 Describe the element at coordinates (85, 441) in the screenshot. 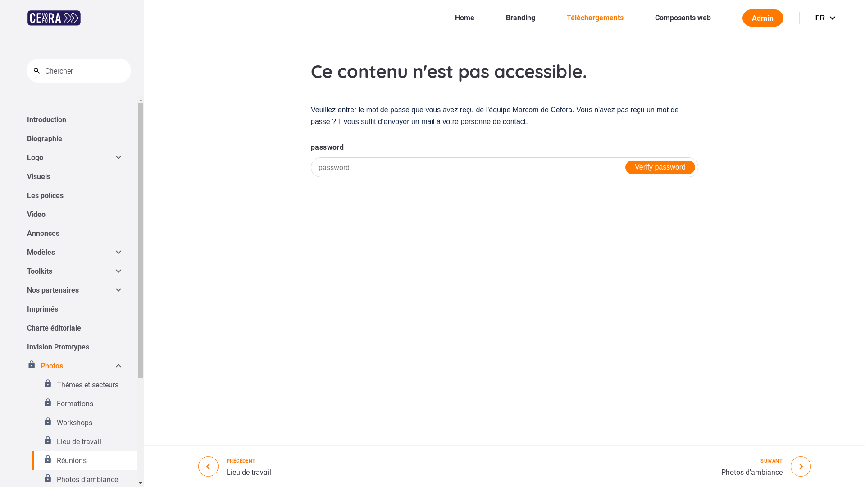

I see `Lieu de travail` at that location.